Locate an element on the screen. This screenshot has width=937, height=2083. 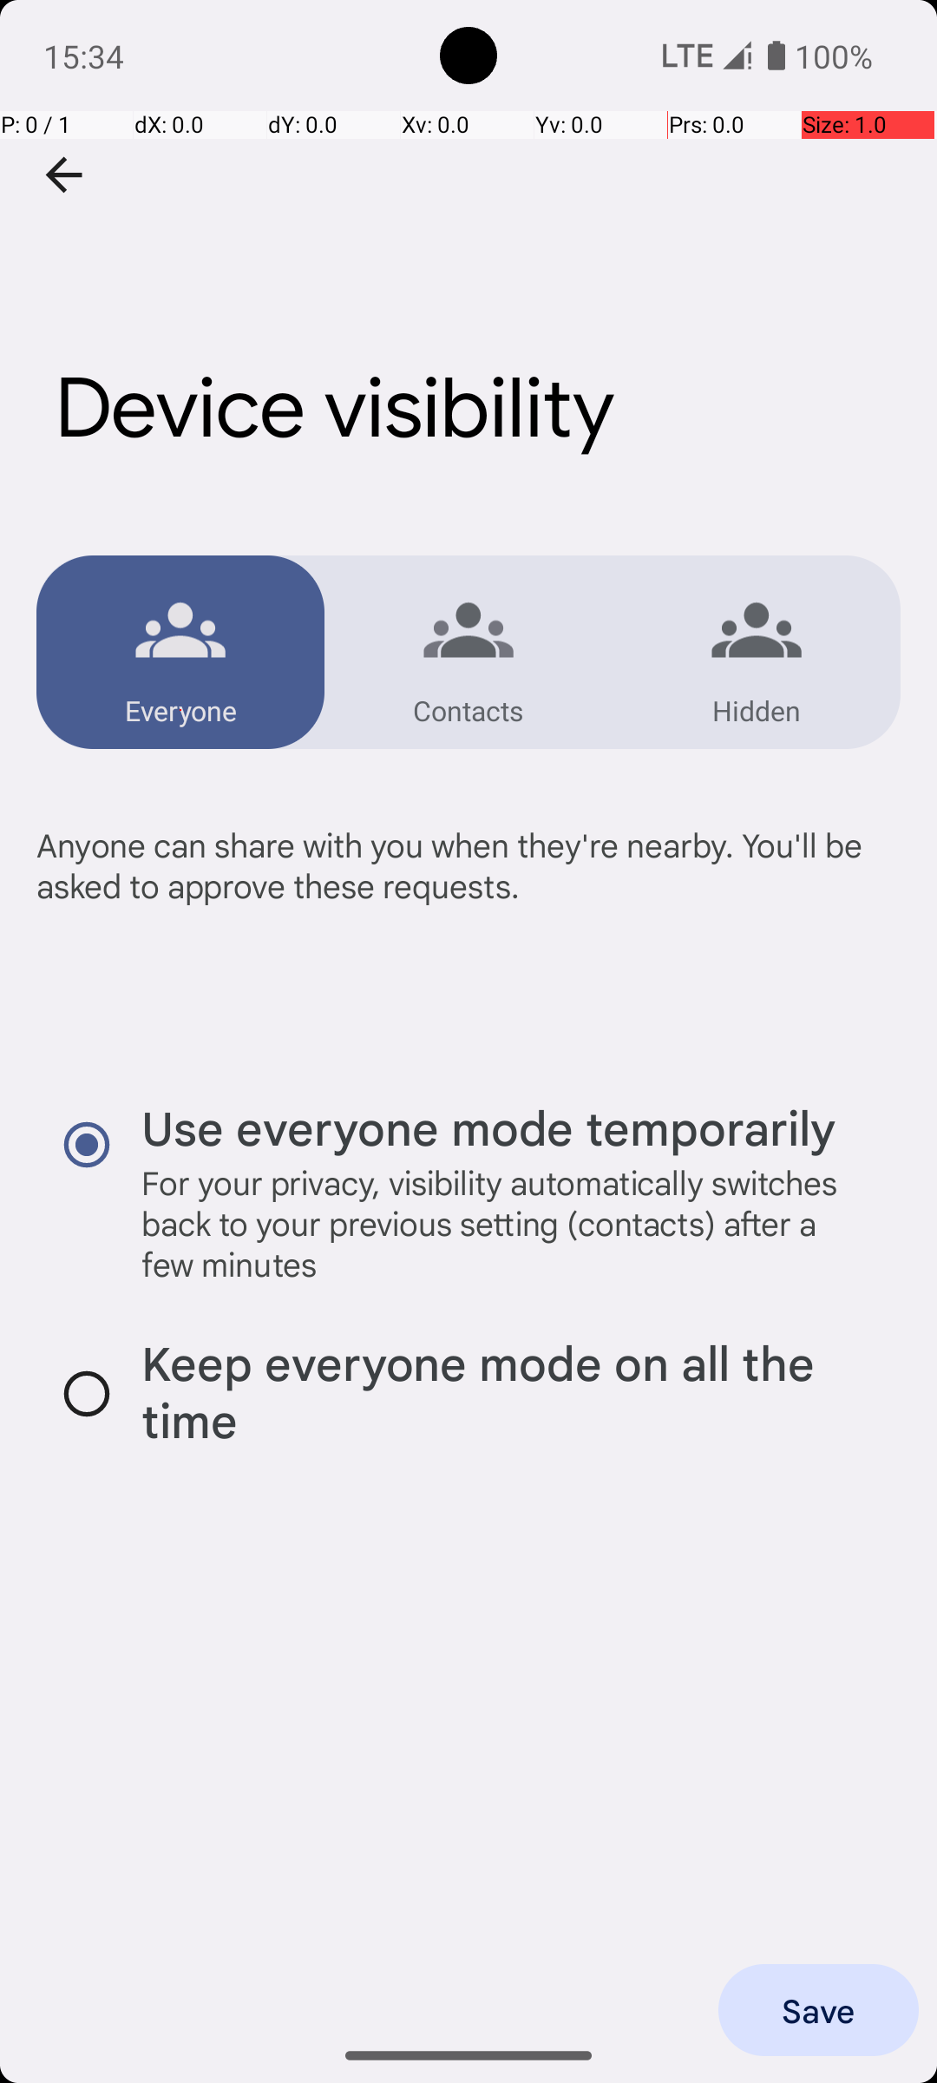
Device visibility is located at coordinates (468, 260).